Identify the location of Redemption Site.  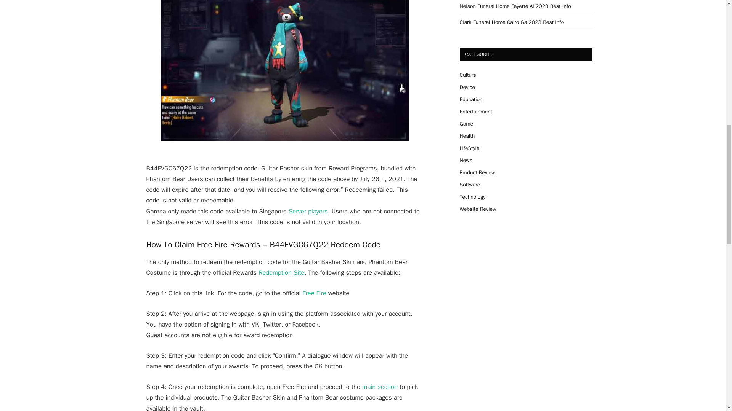
(281, 272).